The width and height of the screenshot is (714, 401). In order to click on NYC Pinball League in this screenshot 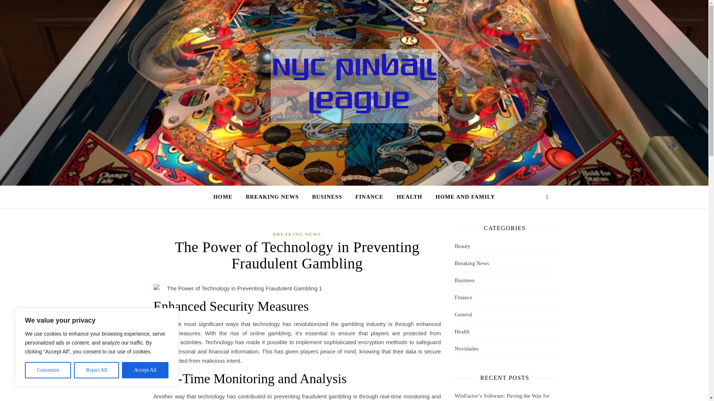, I will do `click(354, 86)`.